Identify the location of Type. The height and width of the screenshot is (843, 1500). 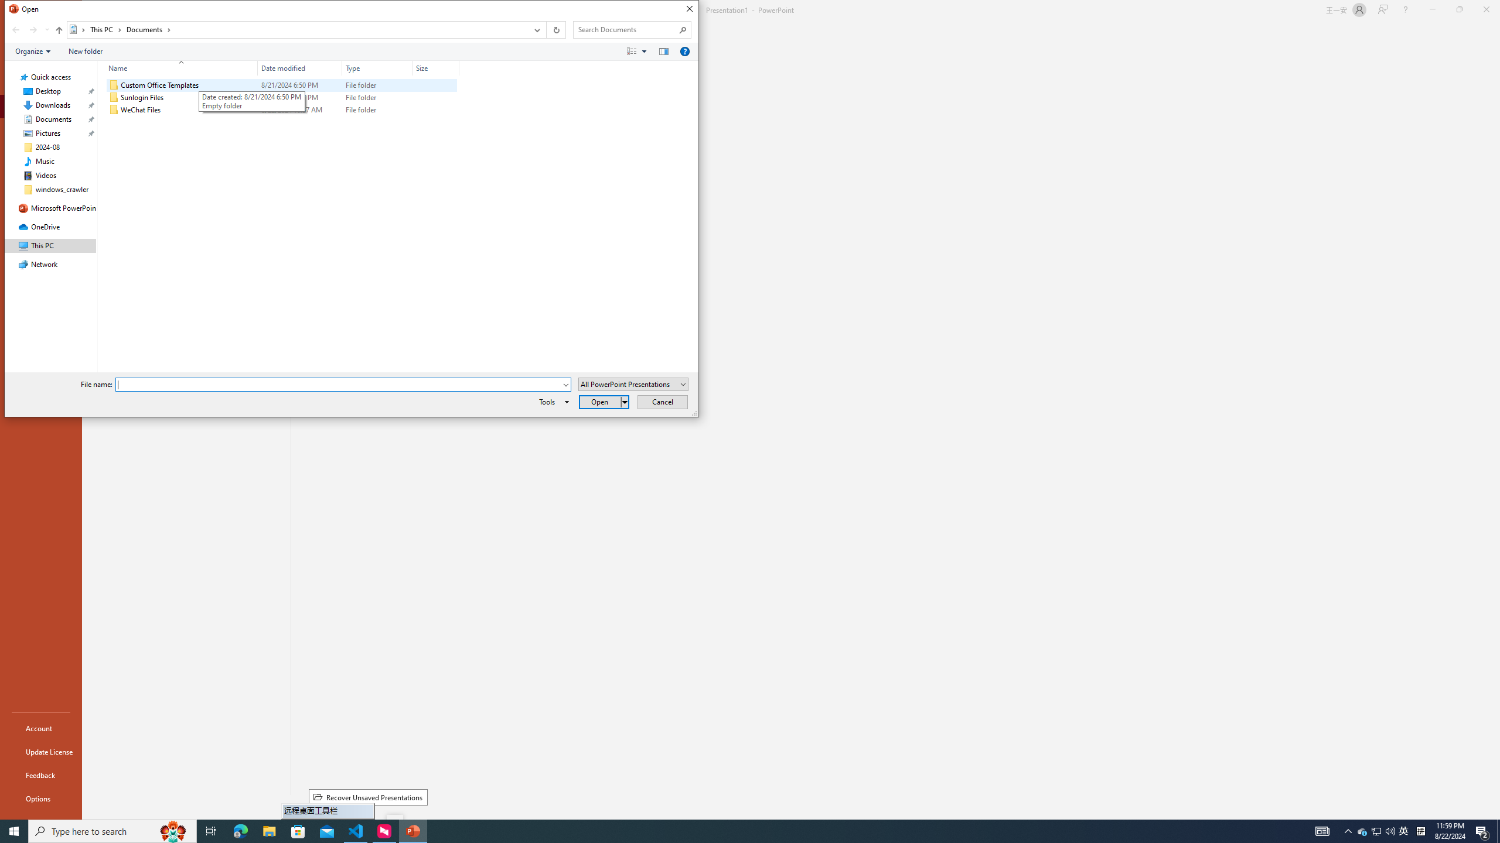
(377, 68).